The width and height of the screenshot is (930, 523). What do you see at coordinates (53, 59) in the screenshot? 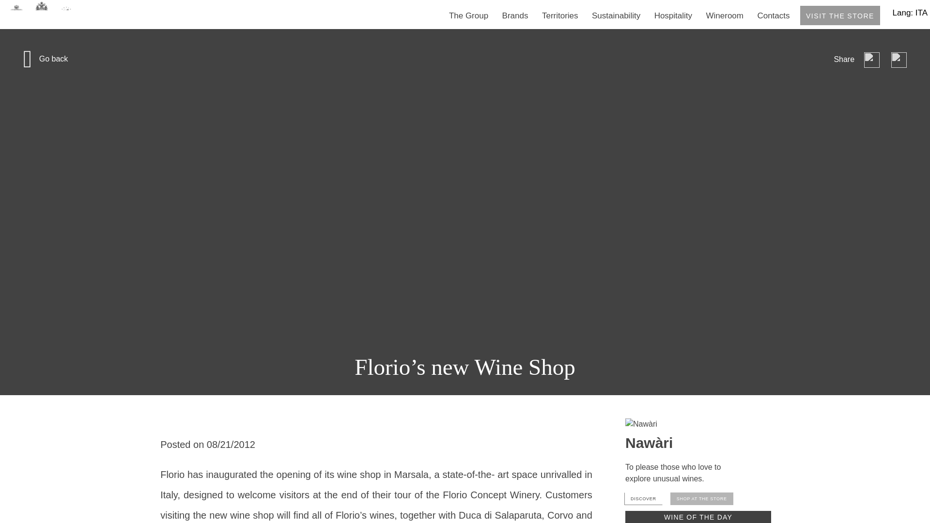
I see `Go back` at bounding box center [53, 59].